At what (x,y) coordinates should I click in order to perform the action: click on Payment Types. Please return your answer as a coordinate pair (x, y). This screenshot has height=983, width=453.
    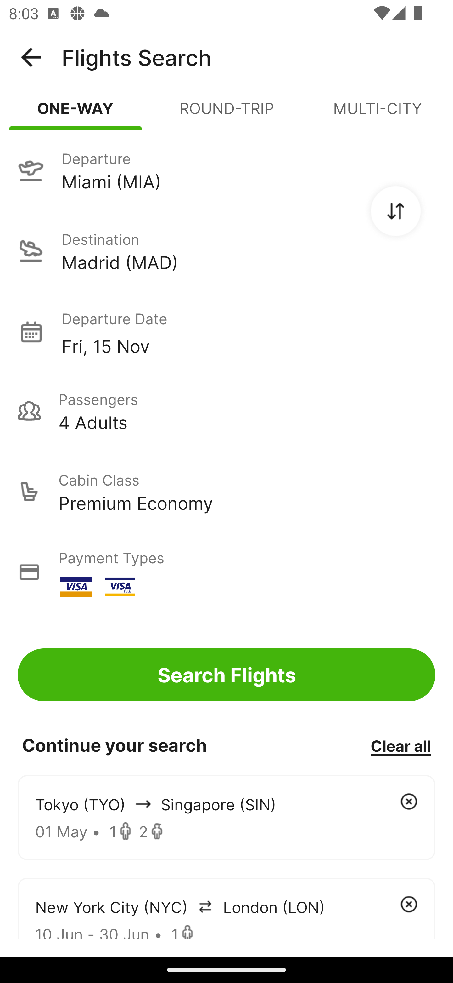
    Looking at the image, I should click on (226, 572).